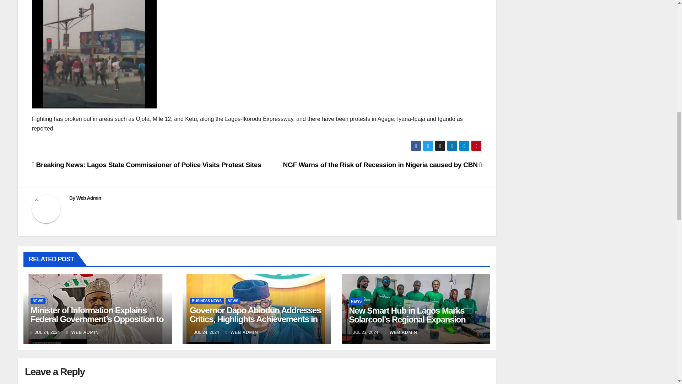  Describe the element at coordinates (356, 302) in the screenshot. I see `NEWS` at that location.